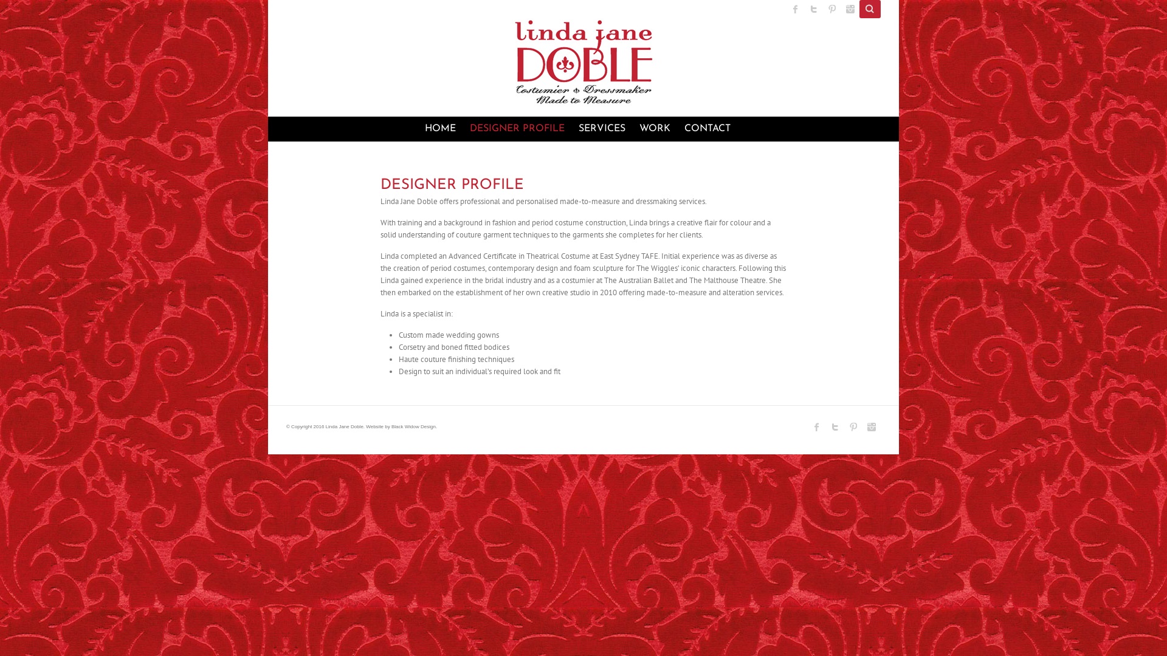 The image size is (1167, 656). I want to click on HOME, so click(440, 128).